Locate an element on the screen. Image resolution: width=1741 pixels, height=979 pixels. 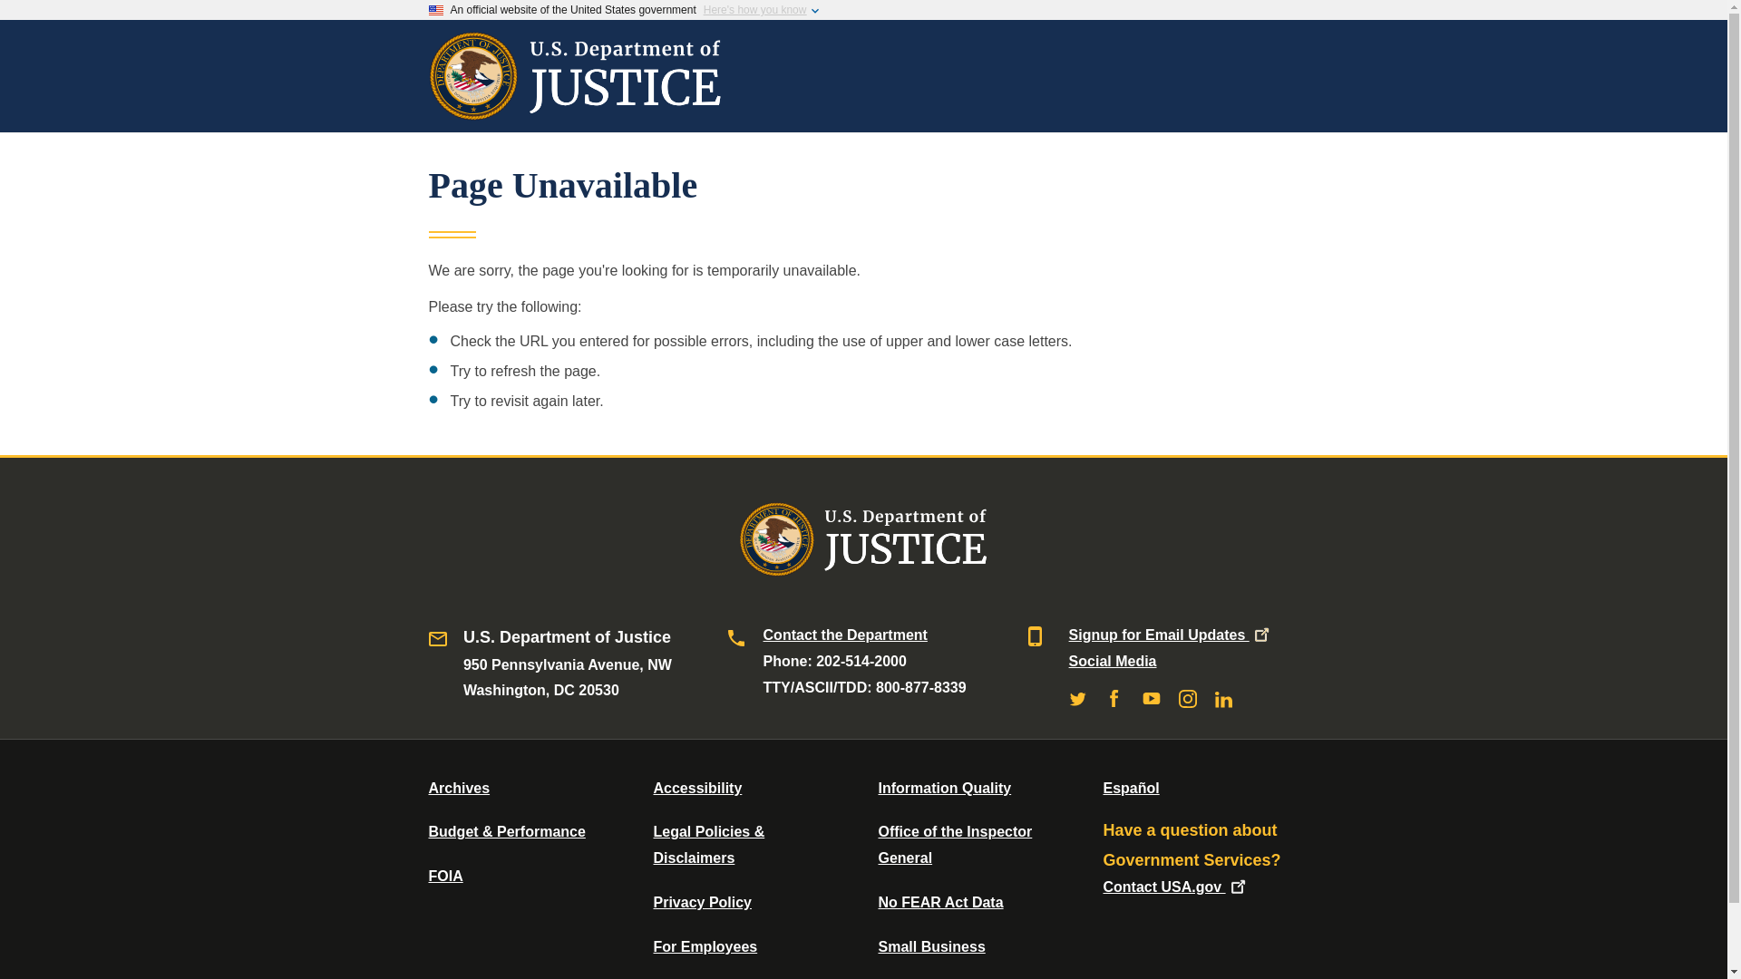
Office of the Inspector General is located at coordinates (954, 845).